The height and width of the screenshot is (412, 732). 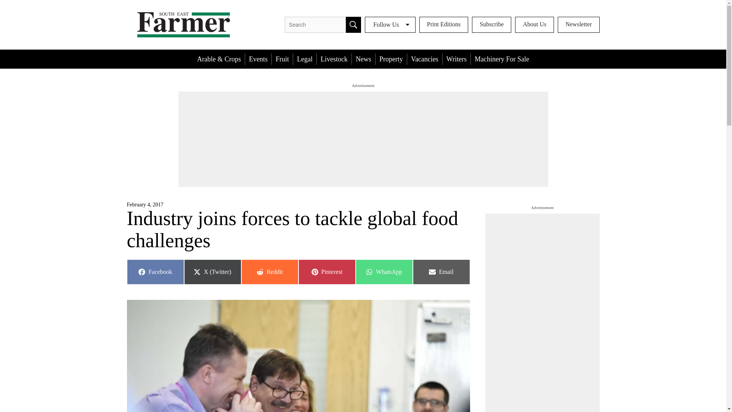 I want to click on Search, so click(x=424, y=59).